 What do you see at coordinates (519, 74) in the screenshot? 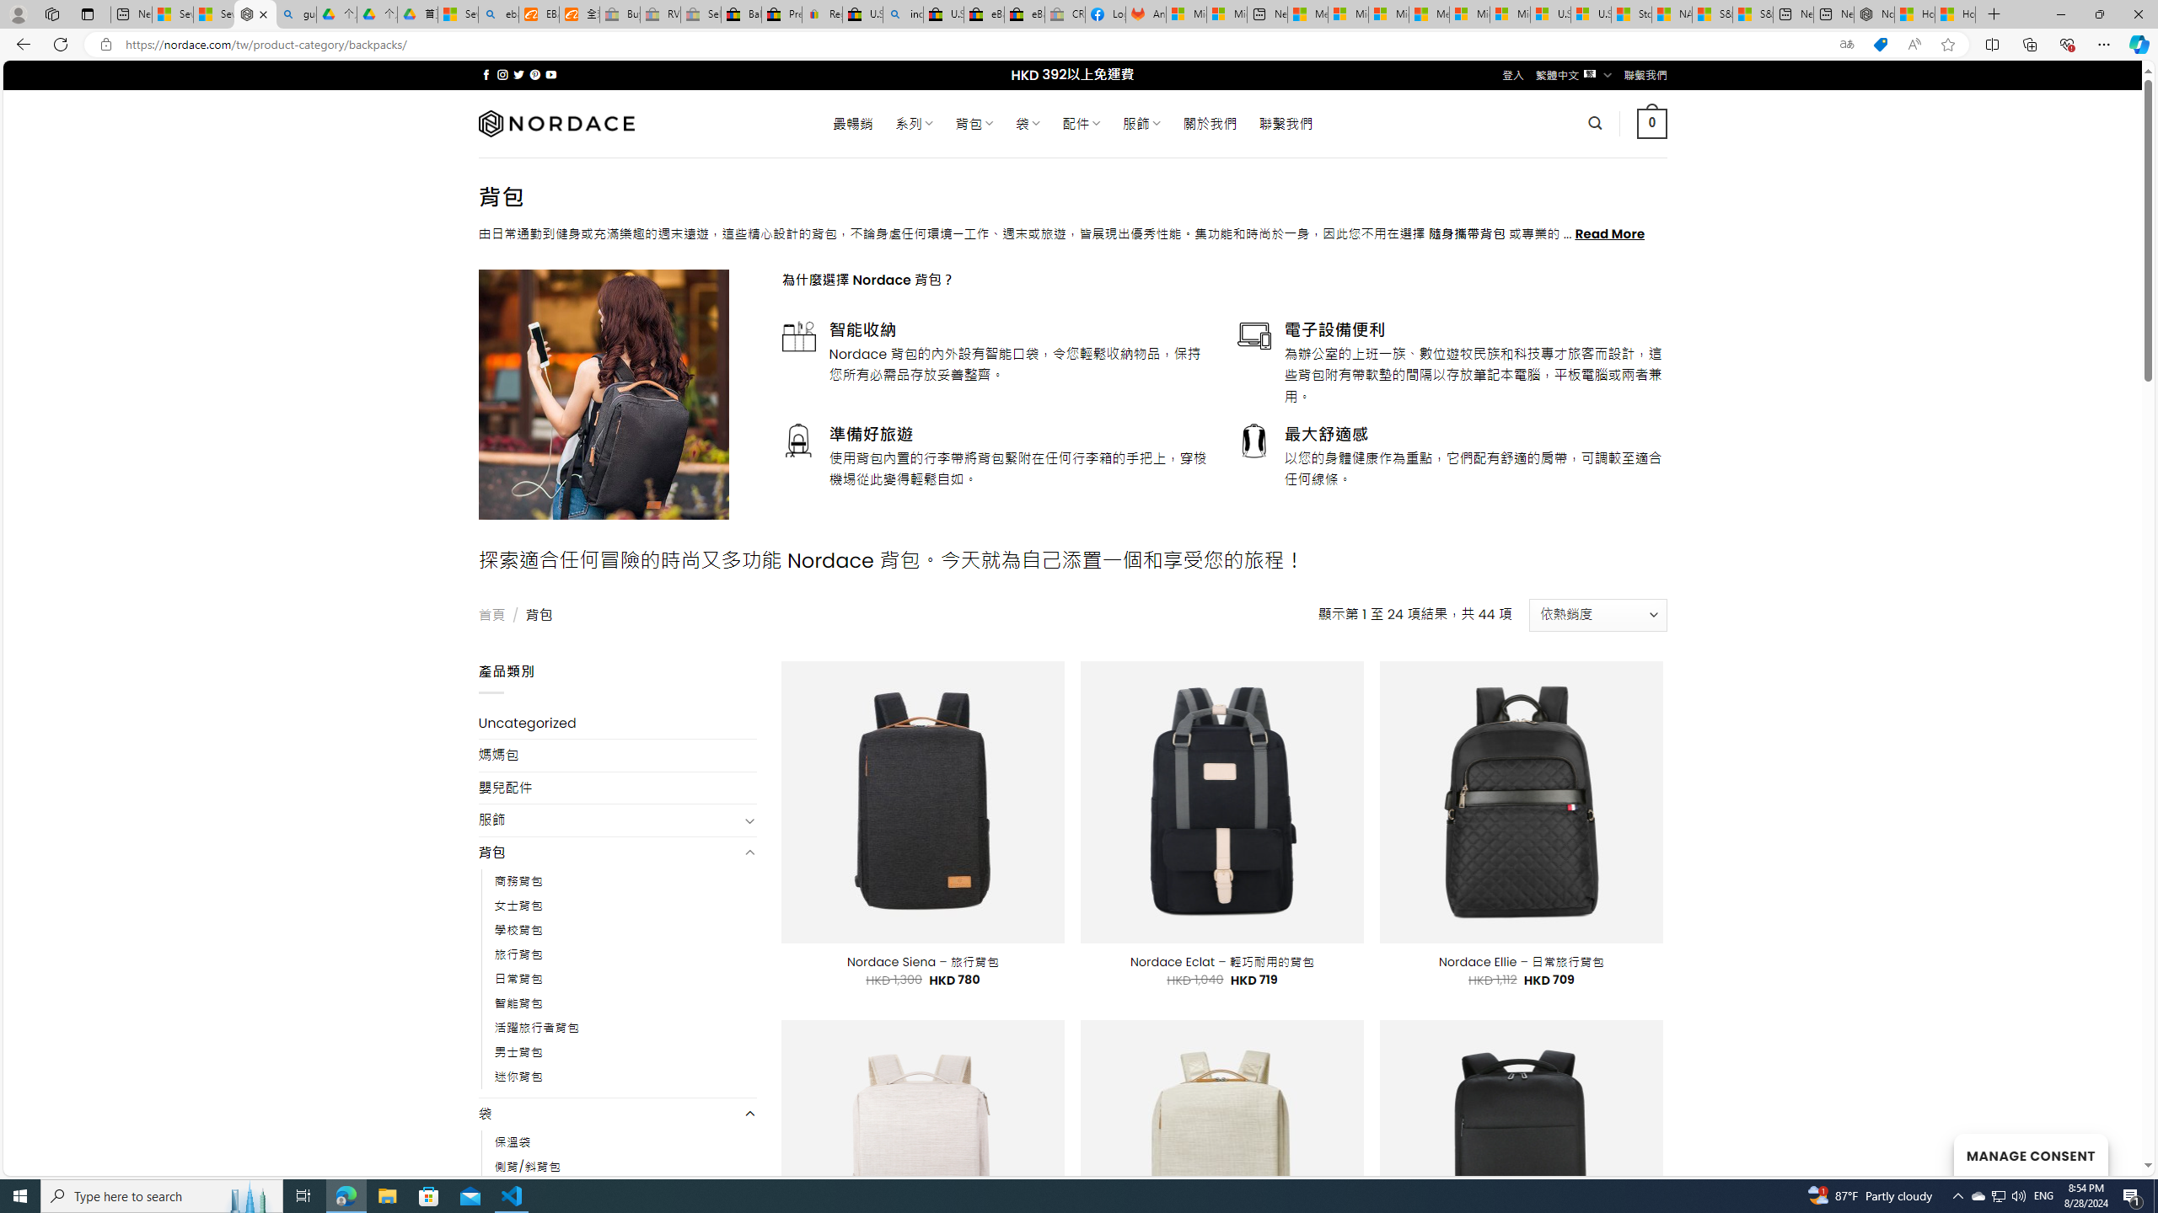
I see `Follow on Twitter` at bounding box center [519, 74].